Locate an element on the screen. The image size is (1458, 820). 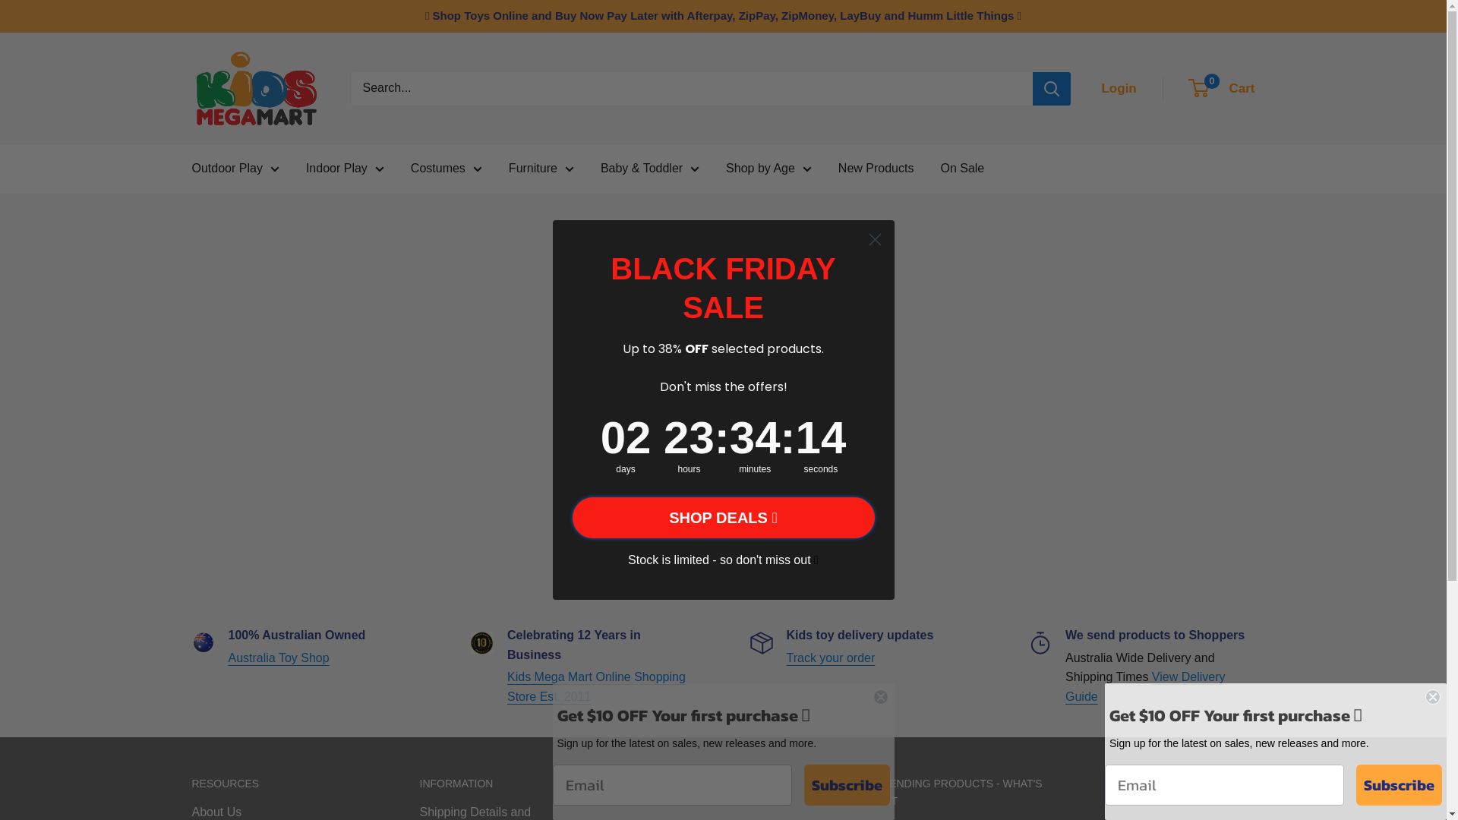
View Delivery Guide is located at coordinates (1145, 686).